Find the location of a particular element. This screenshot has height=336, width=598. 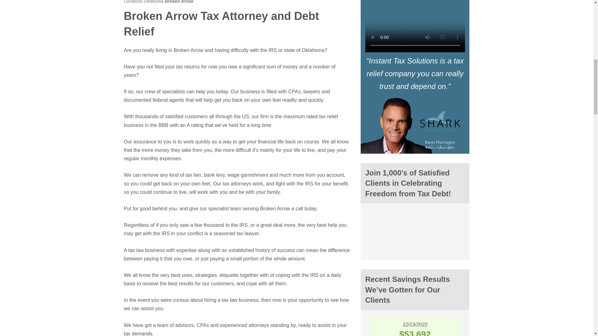

TrustLink is located at coordinates (378, 235).